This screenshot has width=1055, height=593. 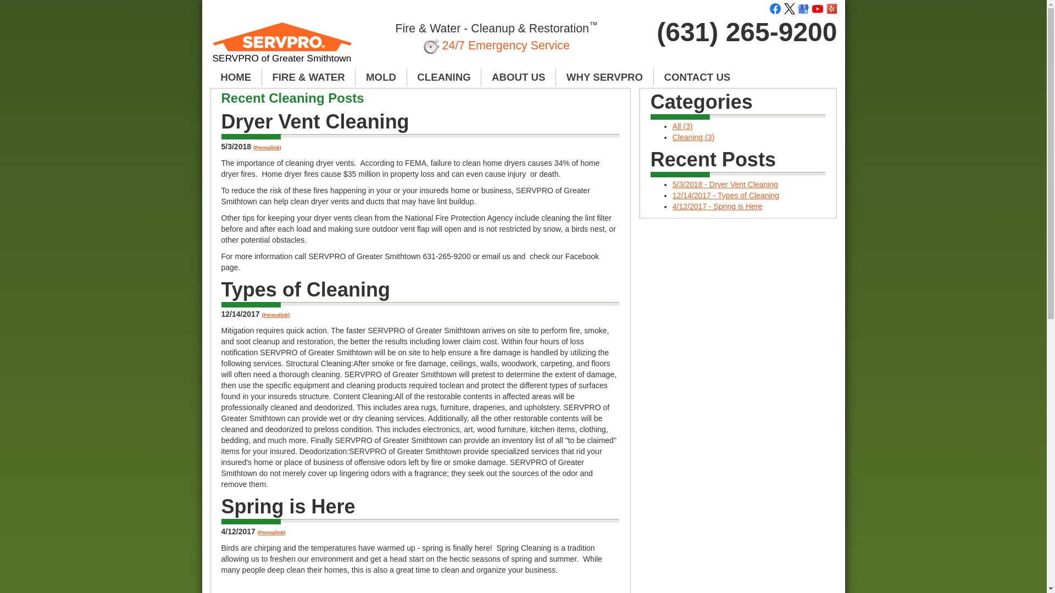 What do you see at coordinates (381, 78) in the screenshot?
I see `MOLD` at bounding box center [381, 78].